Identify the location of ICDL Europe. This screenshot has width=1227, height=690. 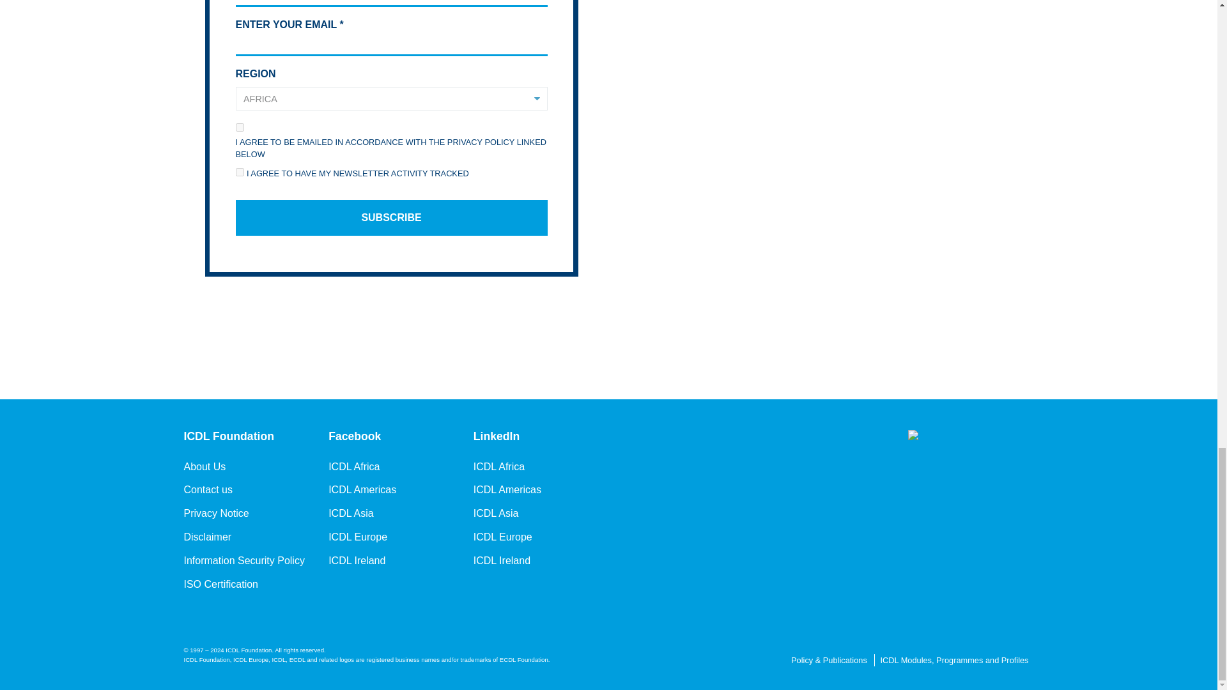
(503, 537).